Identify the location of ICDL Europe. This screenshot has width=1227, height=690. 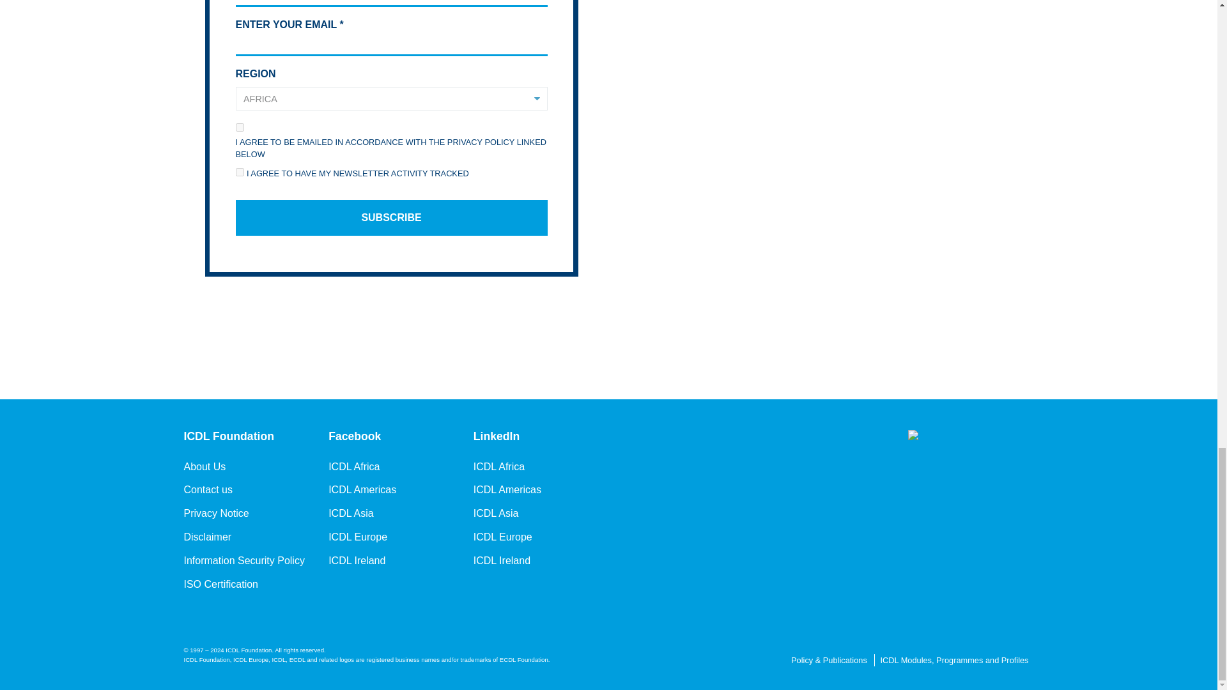
(503, 537).